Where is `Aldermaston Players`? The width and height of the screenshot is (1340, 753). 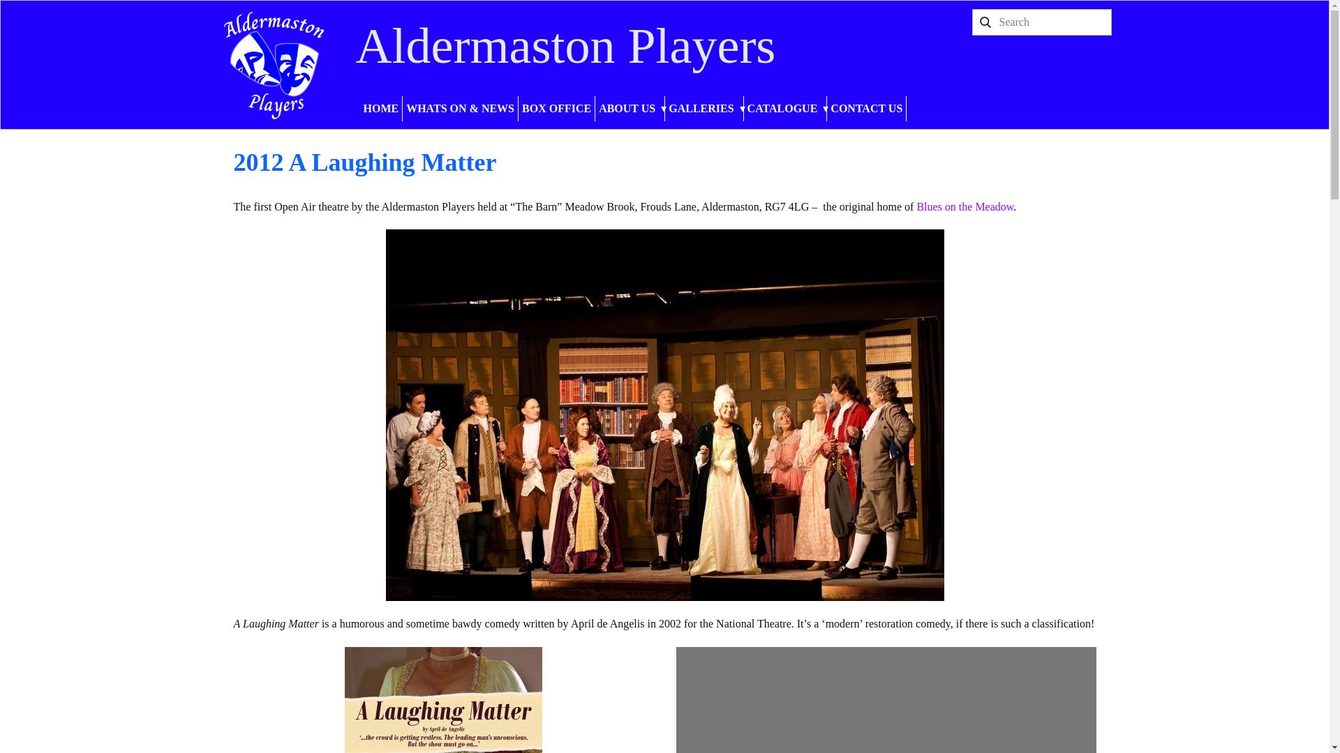 Aldermaston Players is located at coordinates (274, 64).